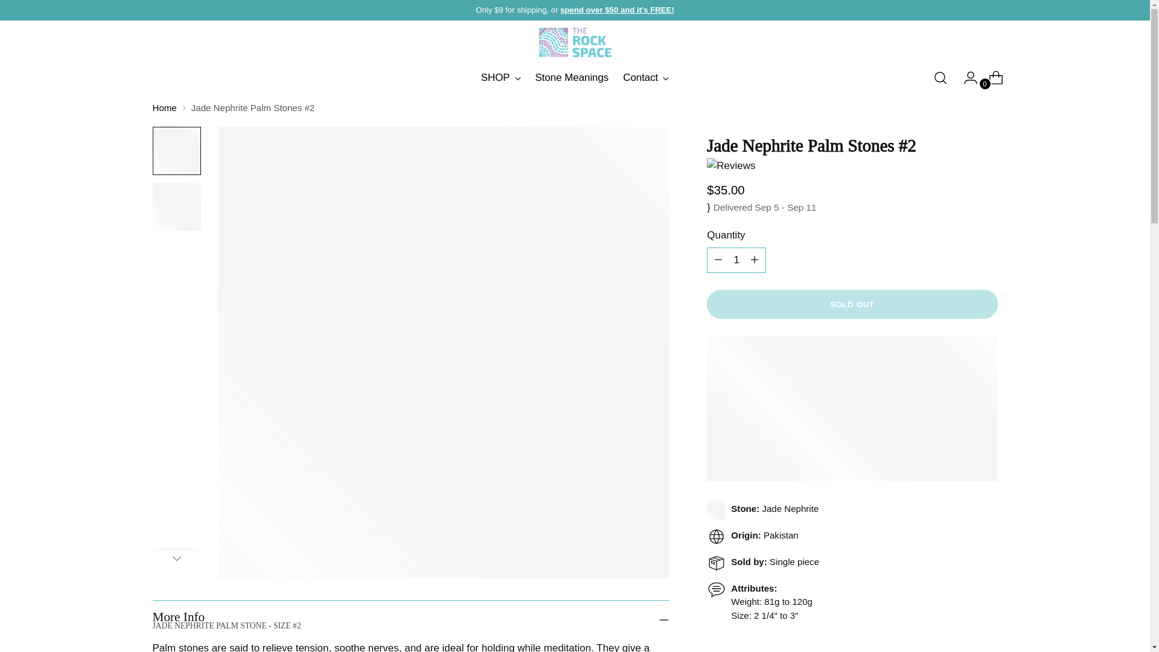 The height and width of the screenshot is (652, 1159). I want to click on 1, so click(617, 10).